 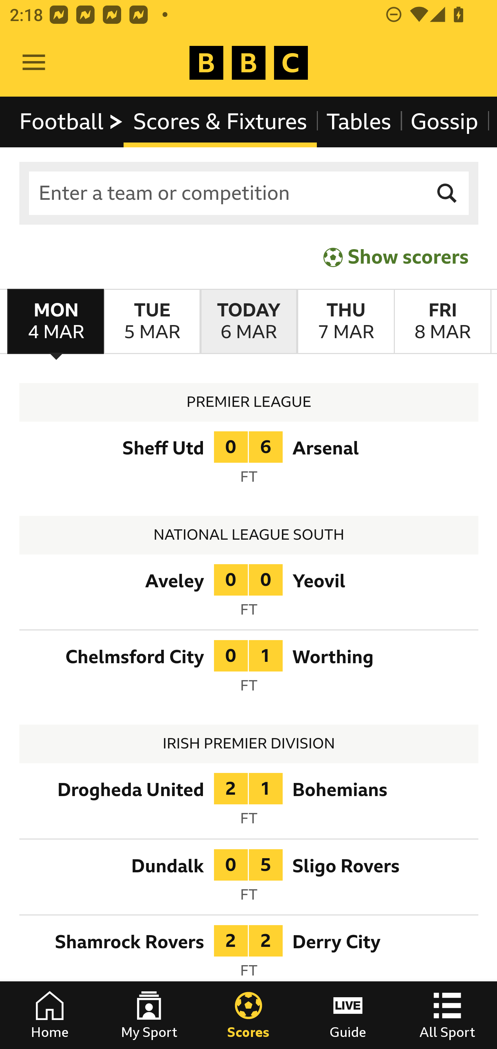 I want to click on FridayMarch 8th Friday March 8th, so click(x=442, y=322).